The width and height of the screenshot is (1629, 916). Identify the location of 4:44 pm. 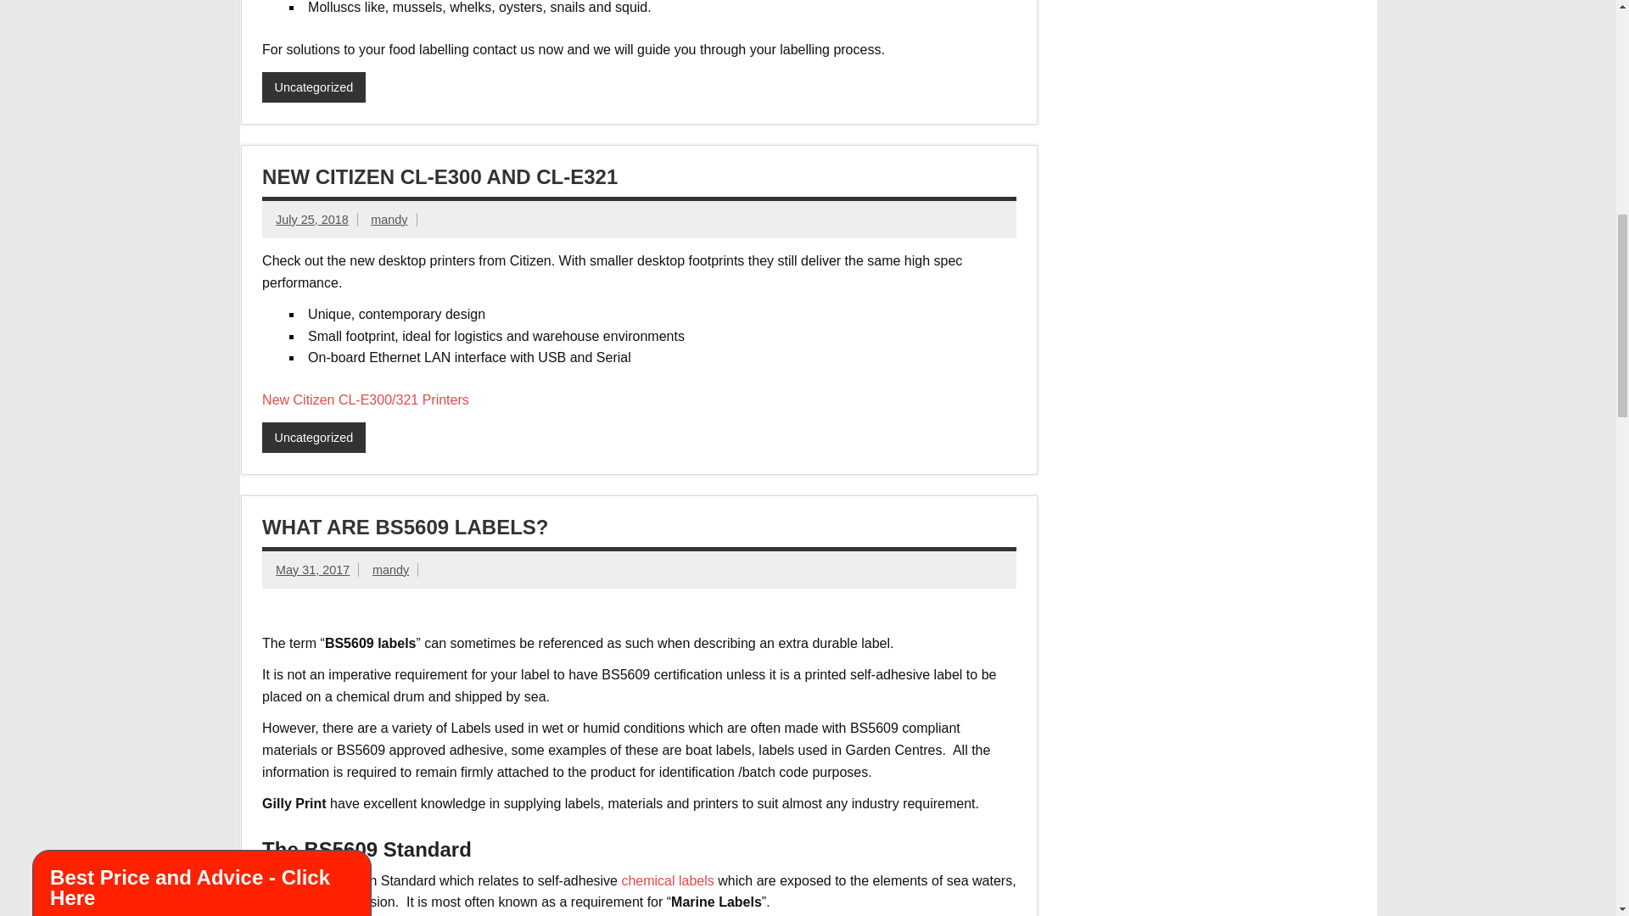
(311, 219).